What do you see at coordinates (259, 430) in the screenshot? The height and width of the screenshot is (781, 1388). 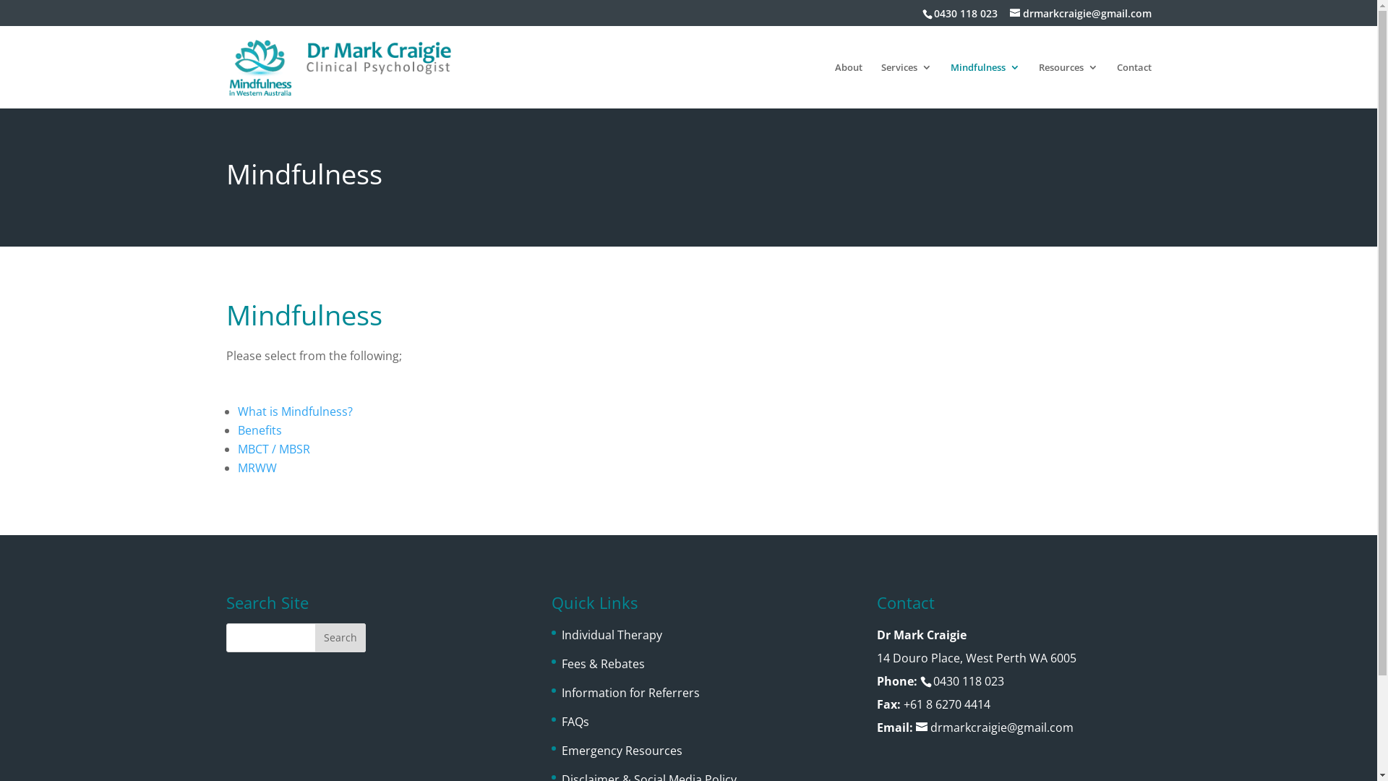 I see `Benefits` at bounding box center [259, 430].